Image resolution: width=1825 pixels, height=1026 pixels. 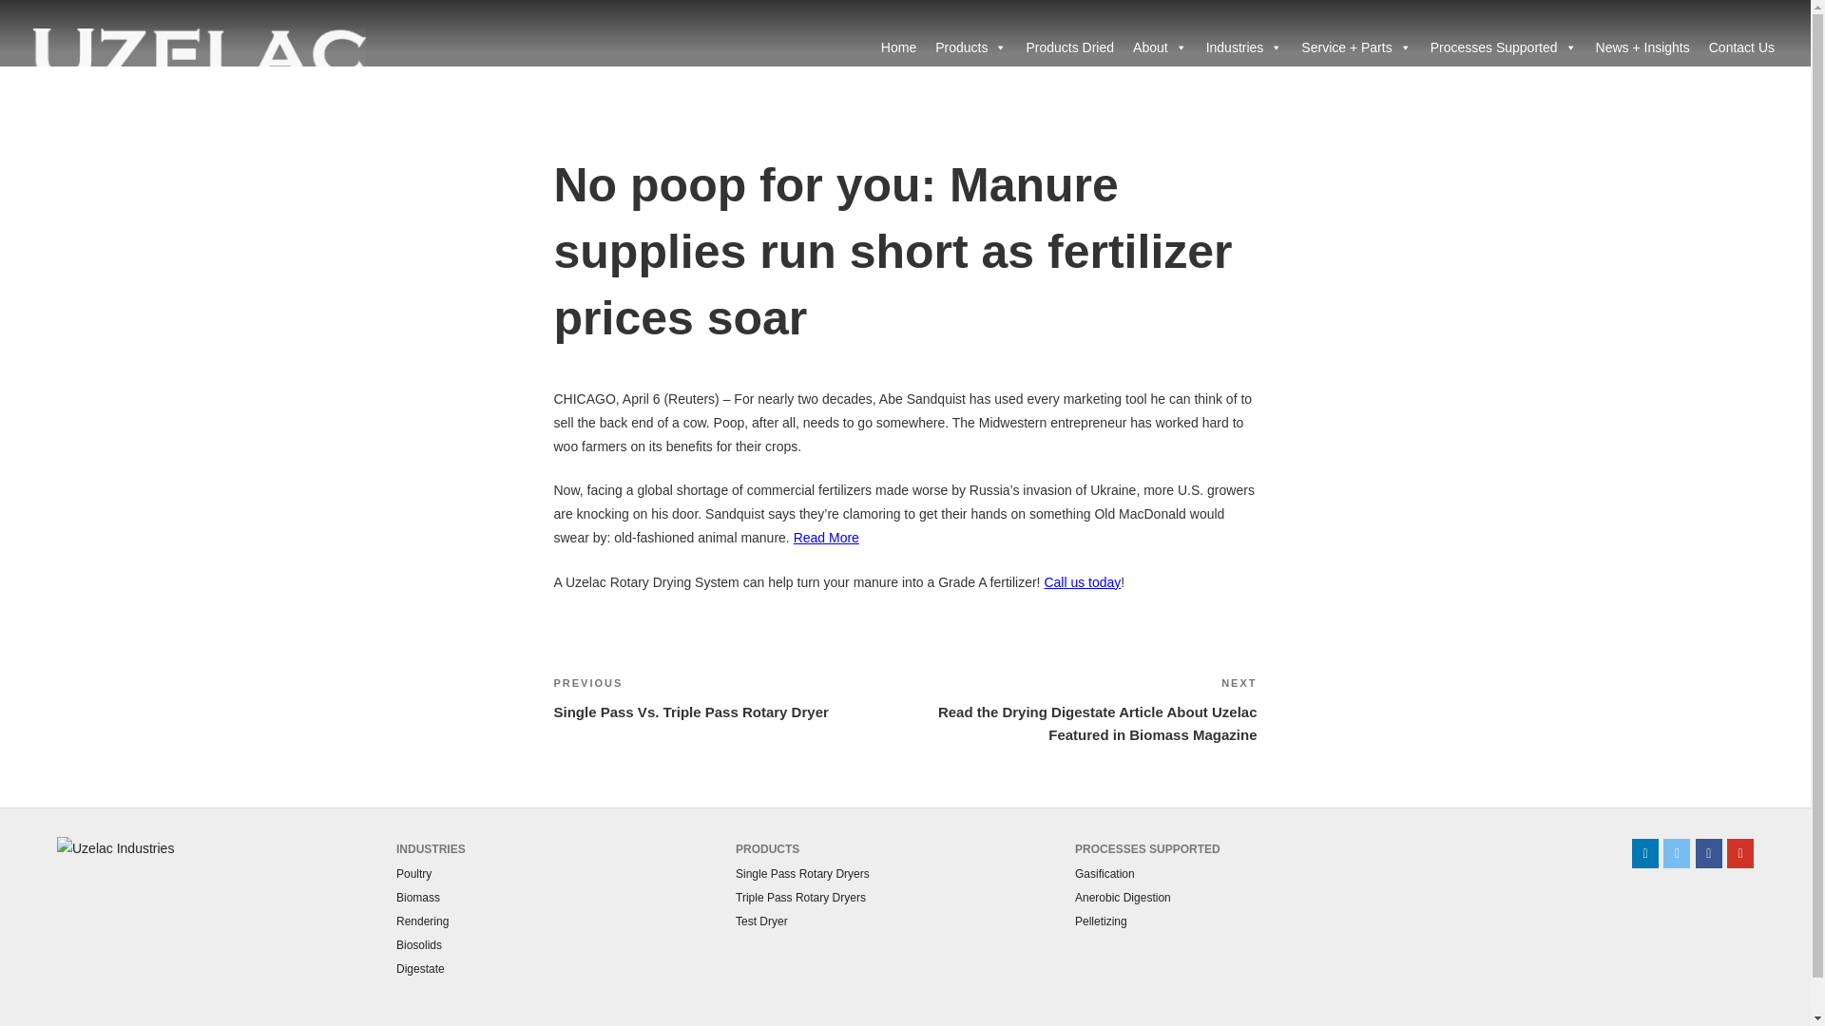 I want to click on Home, so click(x=898, y=47).